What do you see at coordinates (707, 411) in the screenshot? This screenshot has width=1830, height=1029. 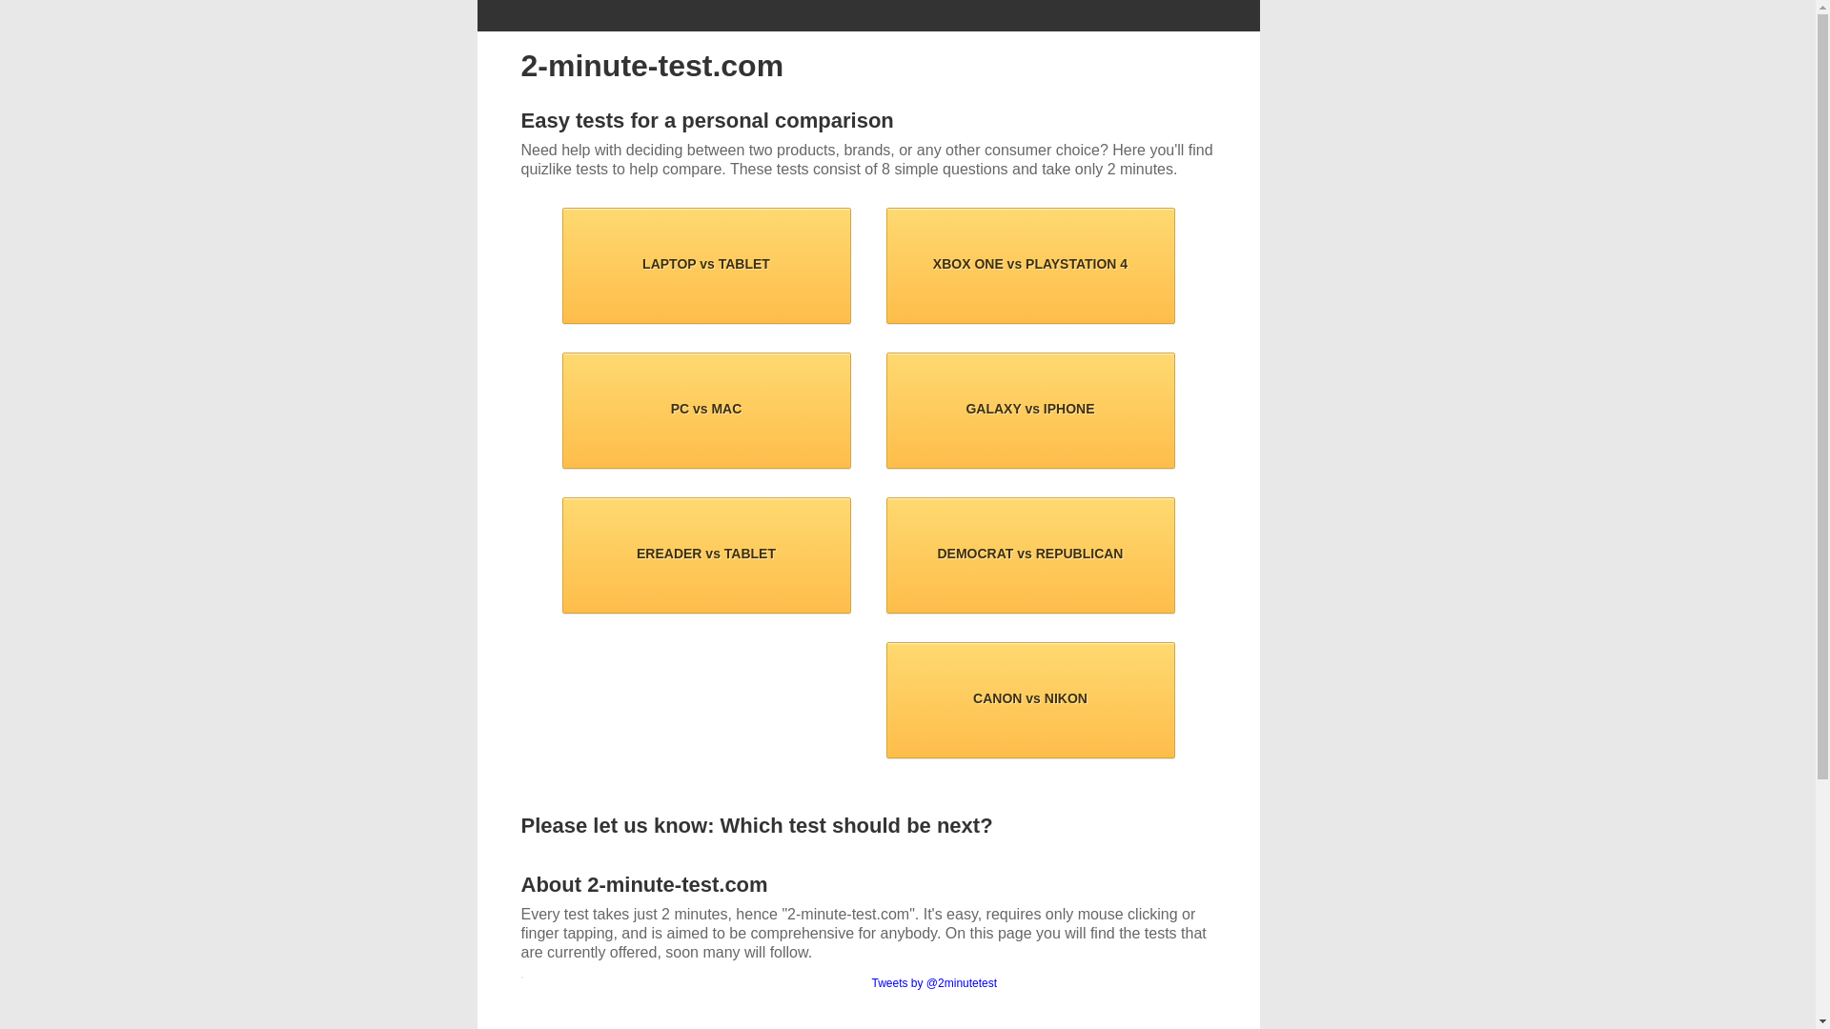 I see `PC vs MAC` at bounding box center [707, 411].